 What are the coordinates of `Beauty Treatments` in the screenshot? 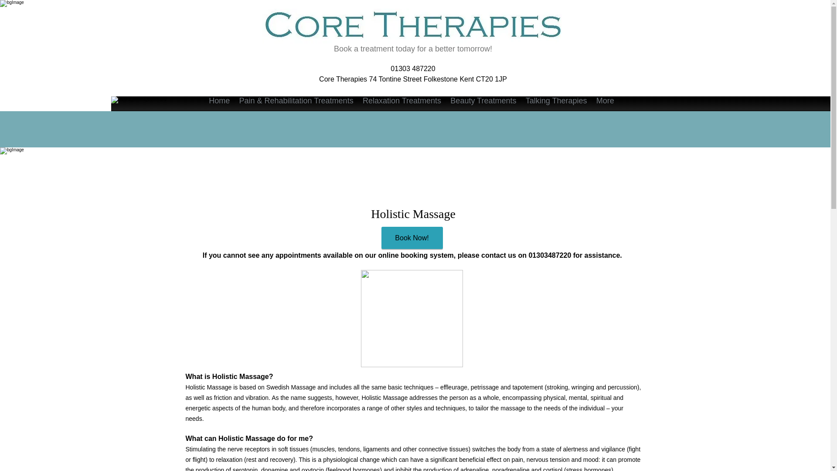 It's located at (483, 100).